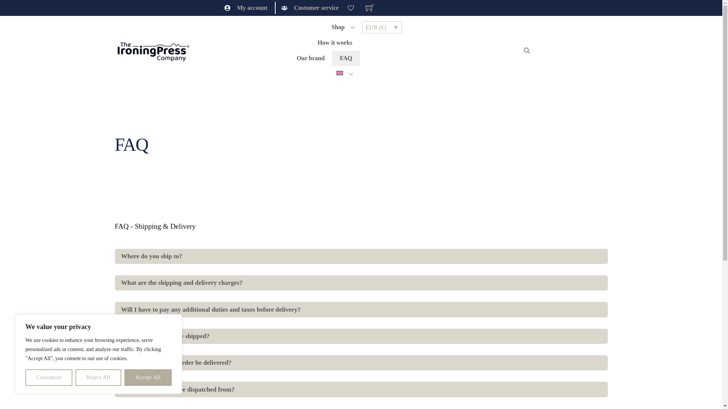 This screenshot has height=409, width=728. What do you see at coordinates (148, 378) in the screenshot?
I see `Accept All` at bounding box center [148, 378].